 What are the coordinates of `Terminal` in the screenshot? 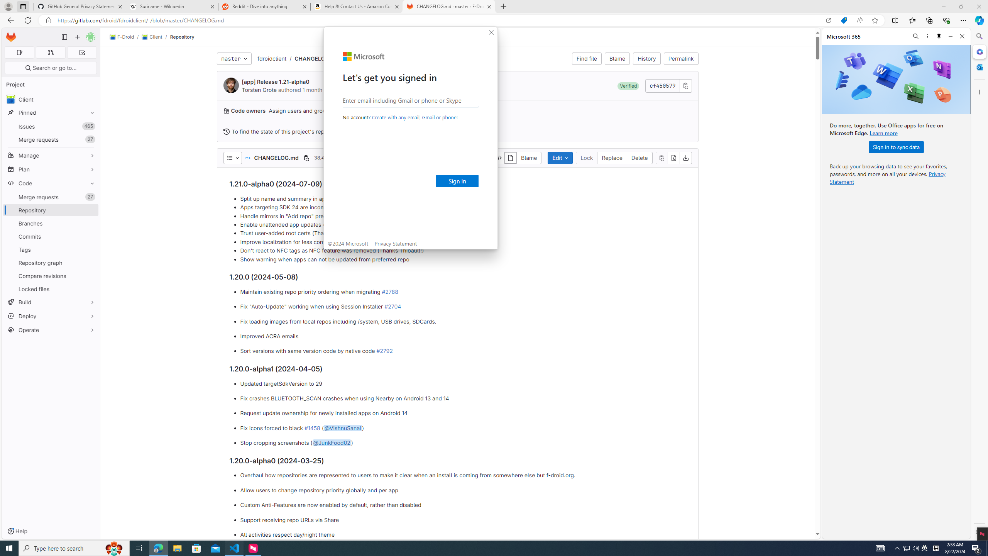 It's located at (124, 7).